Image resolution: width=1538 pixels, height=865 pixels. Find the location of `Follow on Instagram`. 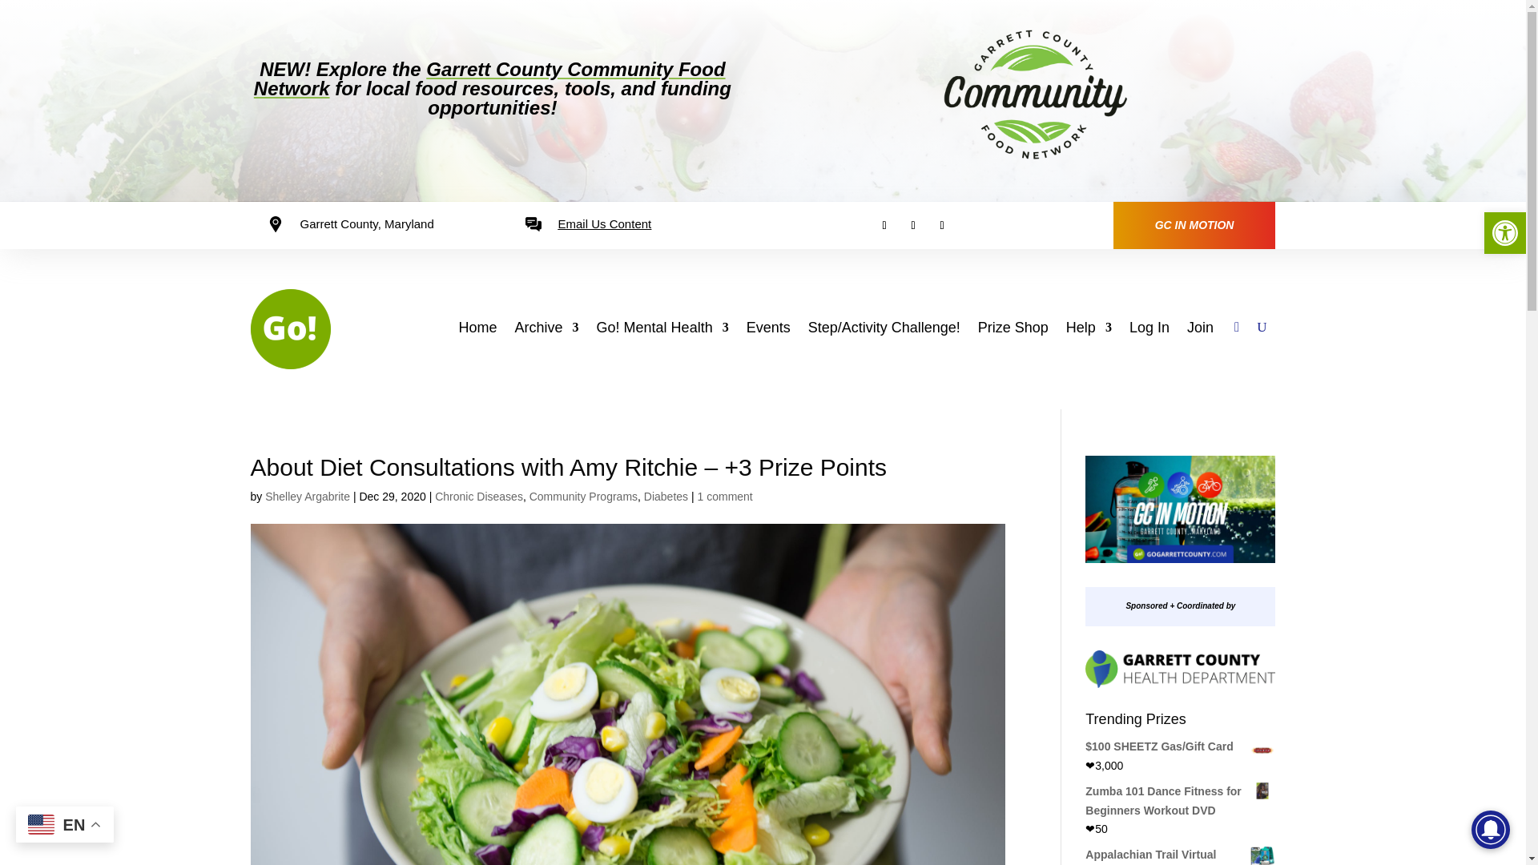

Follow on Instagram is located at coordinates (942, 225).